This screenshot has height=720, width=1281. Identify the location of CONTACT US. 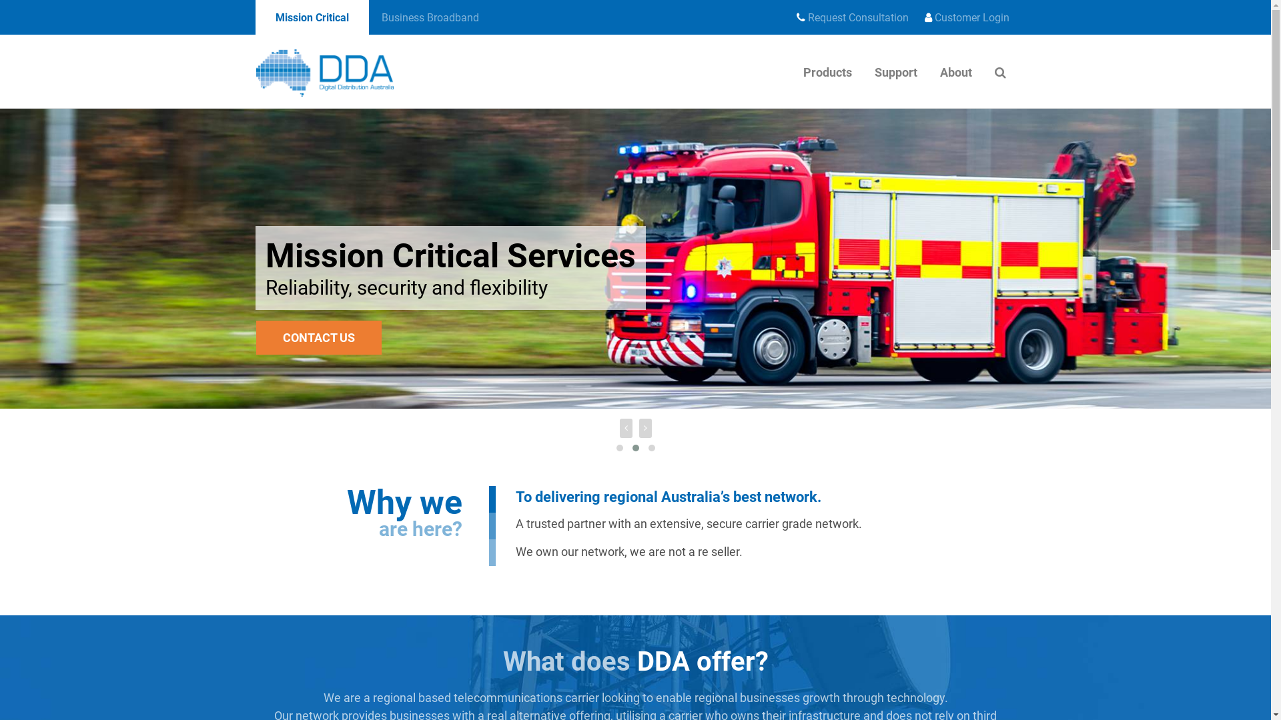
(318, 337).